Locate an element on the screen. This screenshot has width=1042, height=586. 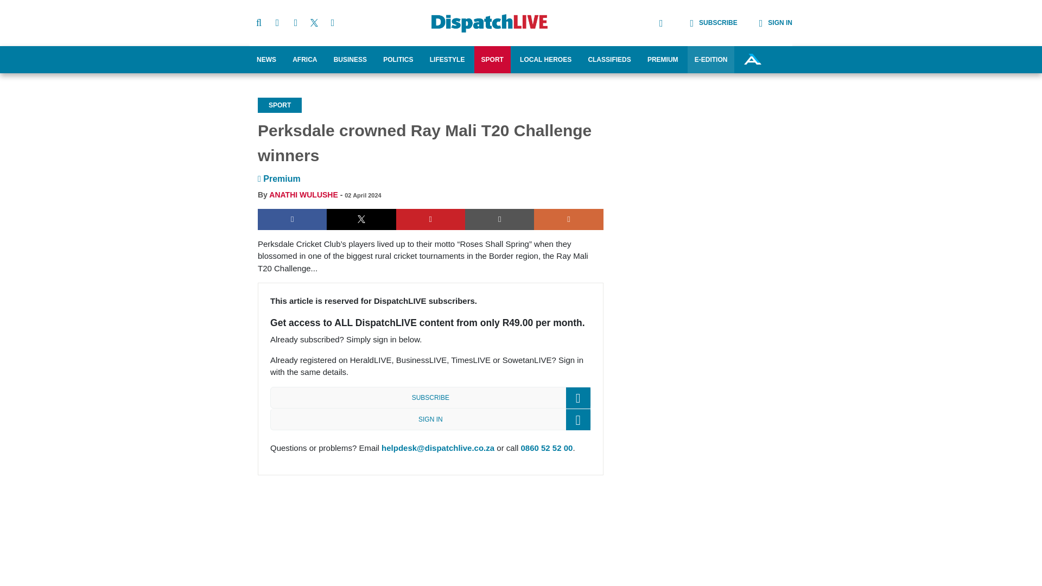
E-EDITION is located at coordinates (711, 60).